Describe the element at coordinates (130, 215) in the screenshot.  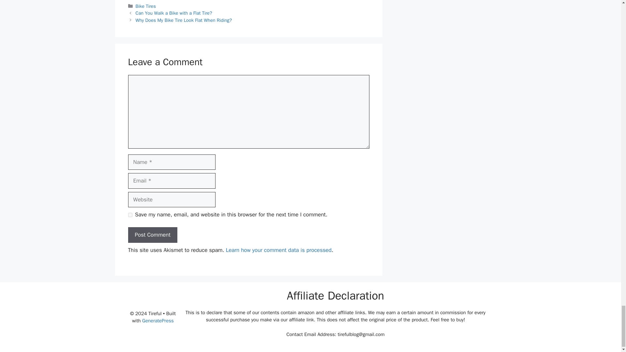
I see `yes` at that location.